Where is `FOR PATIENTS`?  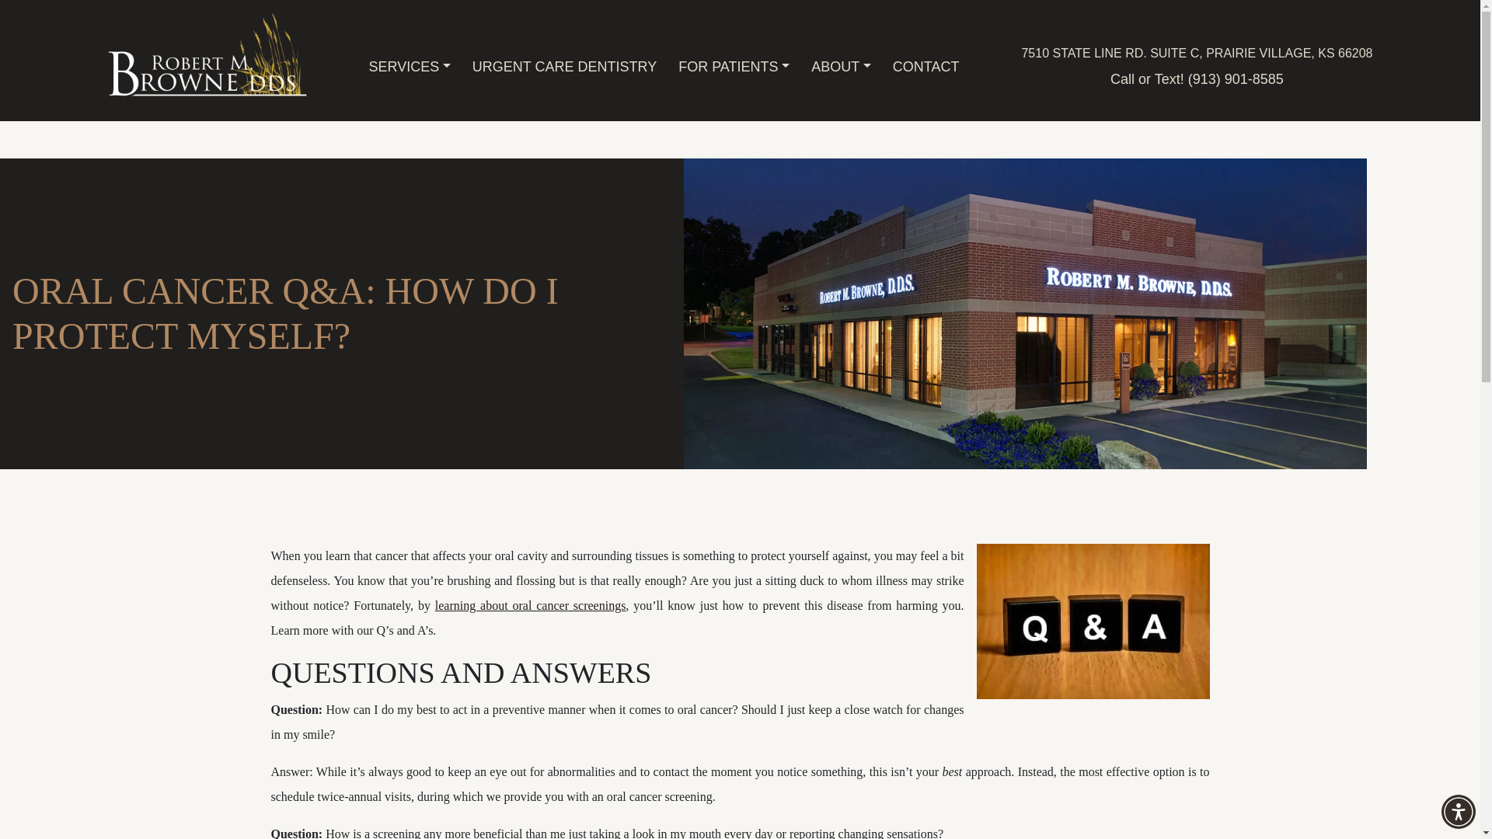 FOR PATIENTS is located at coordinates (734, 67).